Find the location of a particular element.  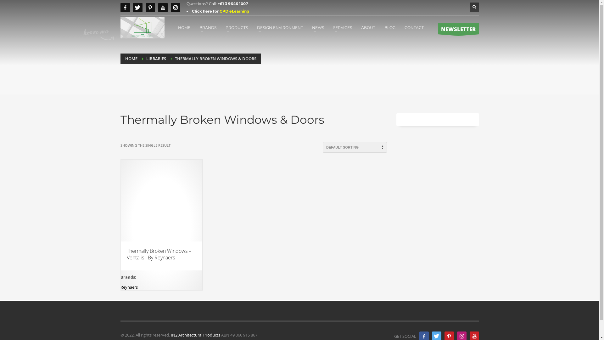

Reynaers is located at coordinates (129, 287).